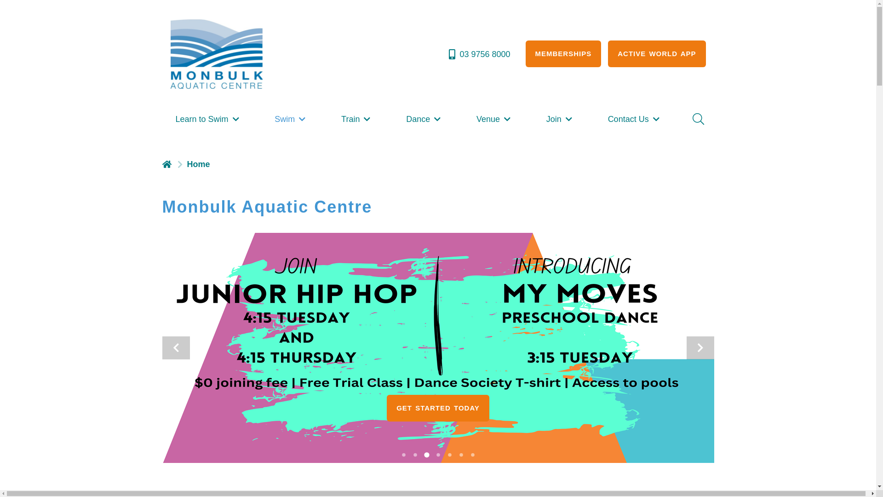  I want to click on Prev, so click(176, 348).